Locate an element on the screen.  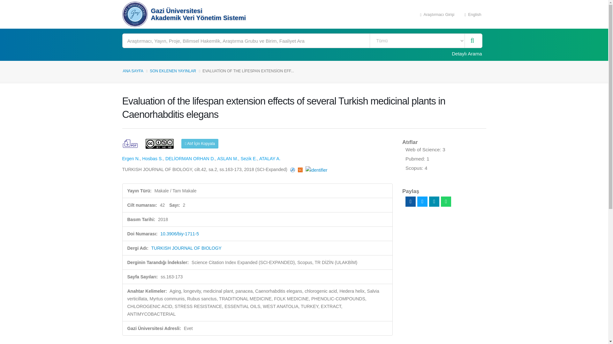
Ekrem Sezik is located at coordinates (249, 159).